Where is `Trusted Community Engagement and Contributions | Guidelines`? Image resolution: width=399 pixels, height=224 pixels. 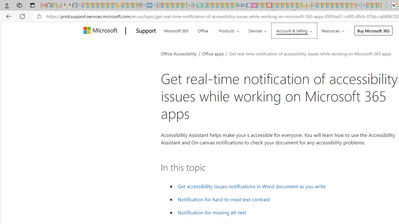
Trusted Community Engagement and Contributions | Guidelines is located at coordinates (274, 6).